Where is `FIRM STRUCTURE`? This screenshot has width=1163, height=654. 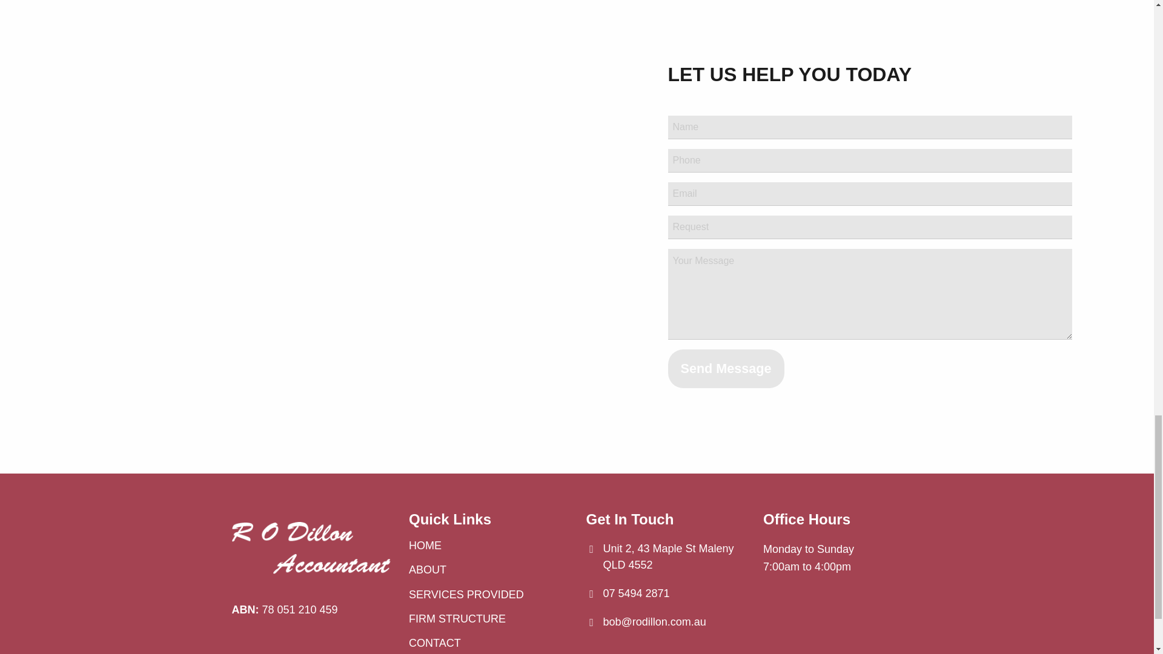
FIRM STRUCTURE is located at coordinates (488, 619).